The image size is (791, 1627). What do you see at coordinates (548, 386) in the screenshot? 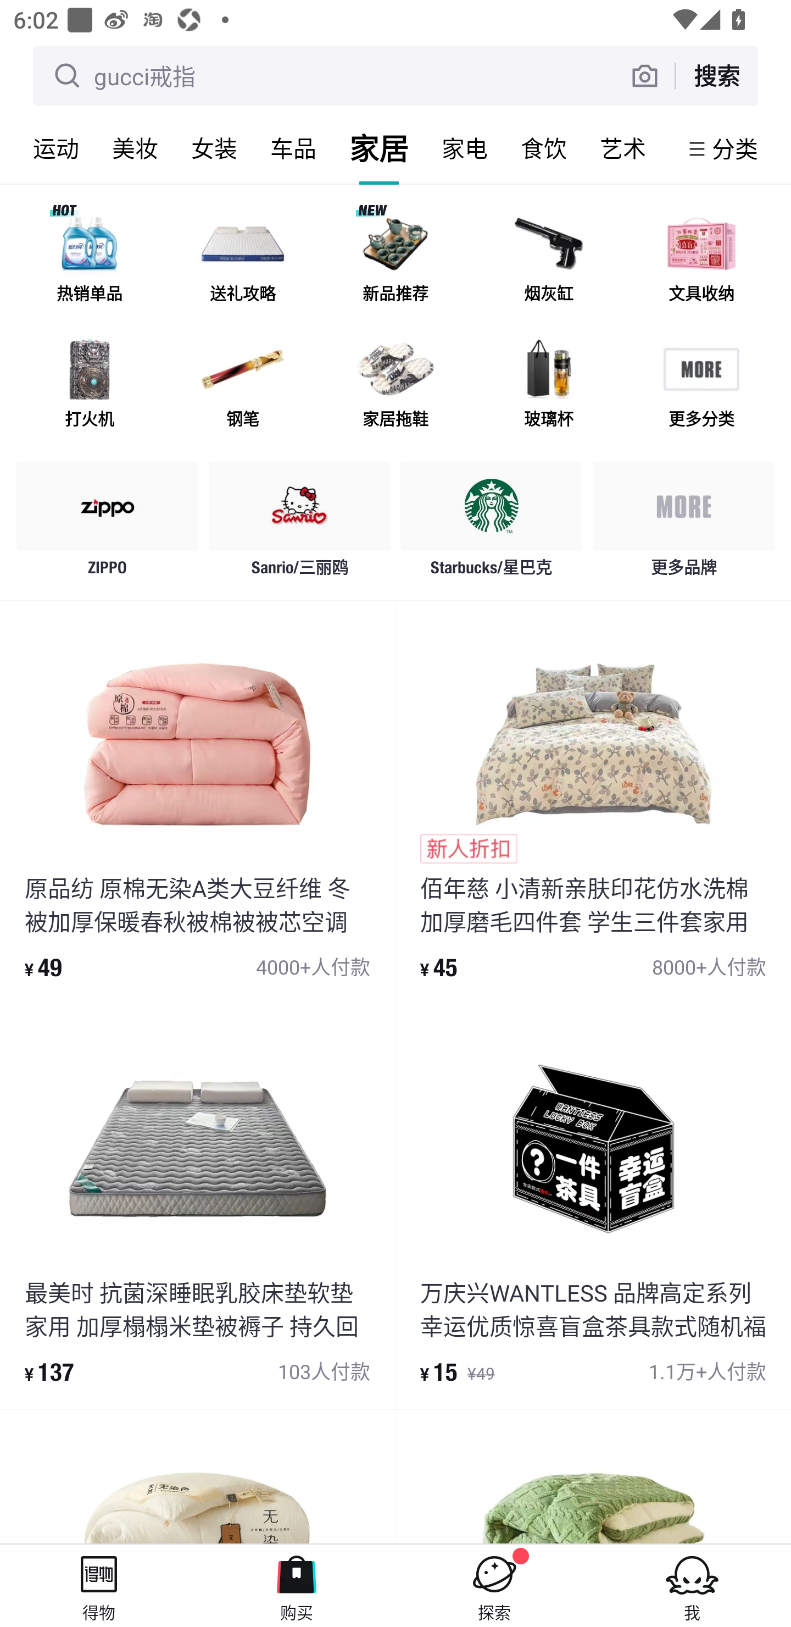
I see `玻璃杯` at bounding box center [548, 386].